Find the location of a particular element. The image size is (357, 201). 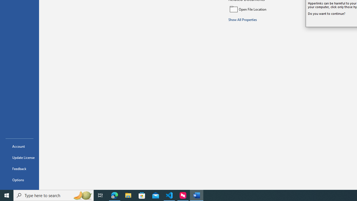

Update License is located at coordinates (20, 157).